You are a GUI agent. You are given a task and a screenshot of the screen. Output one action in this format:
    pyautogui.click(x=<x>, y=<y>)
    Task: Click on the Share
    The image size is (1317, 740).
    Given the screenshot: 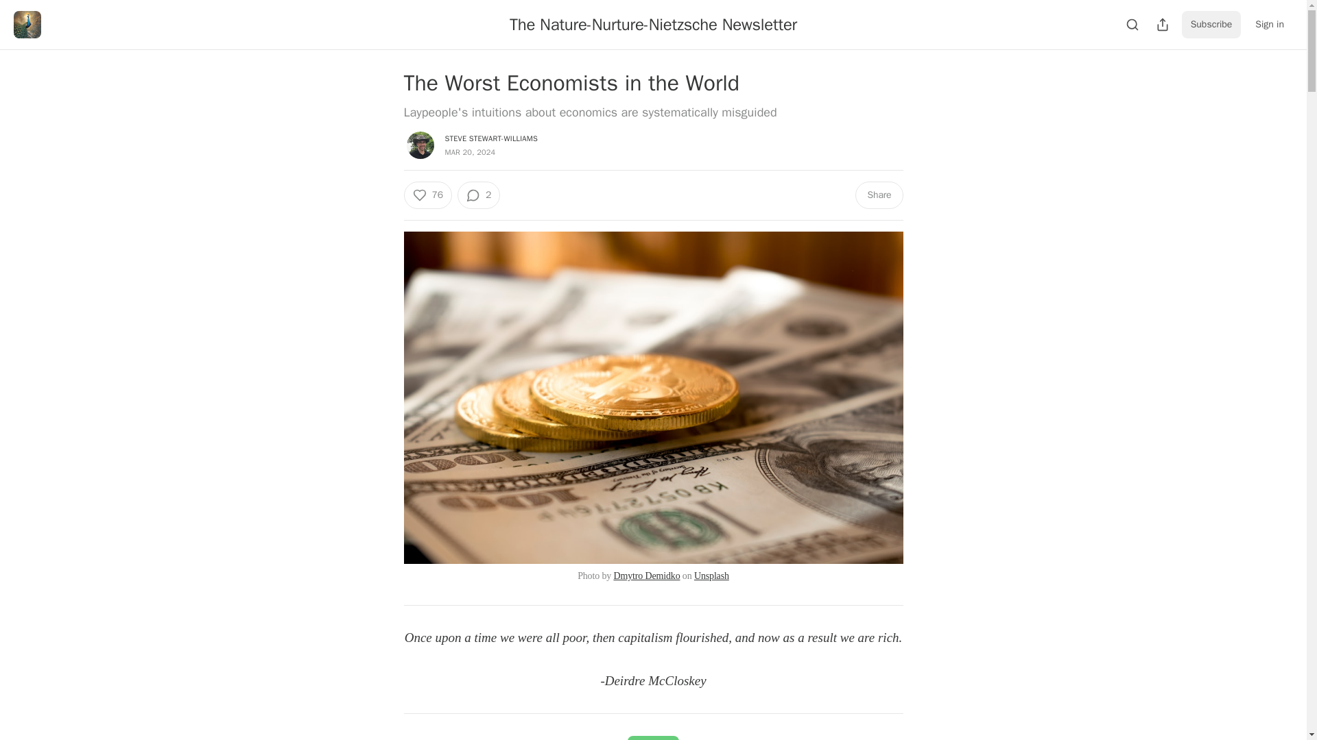 What is the action you would take?
    pyautogui.click(x=878, y=195)
    